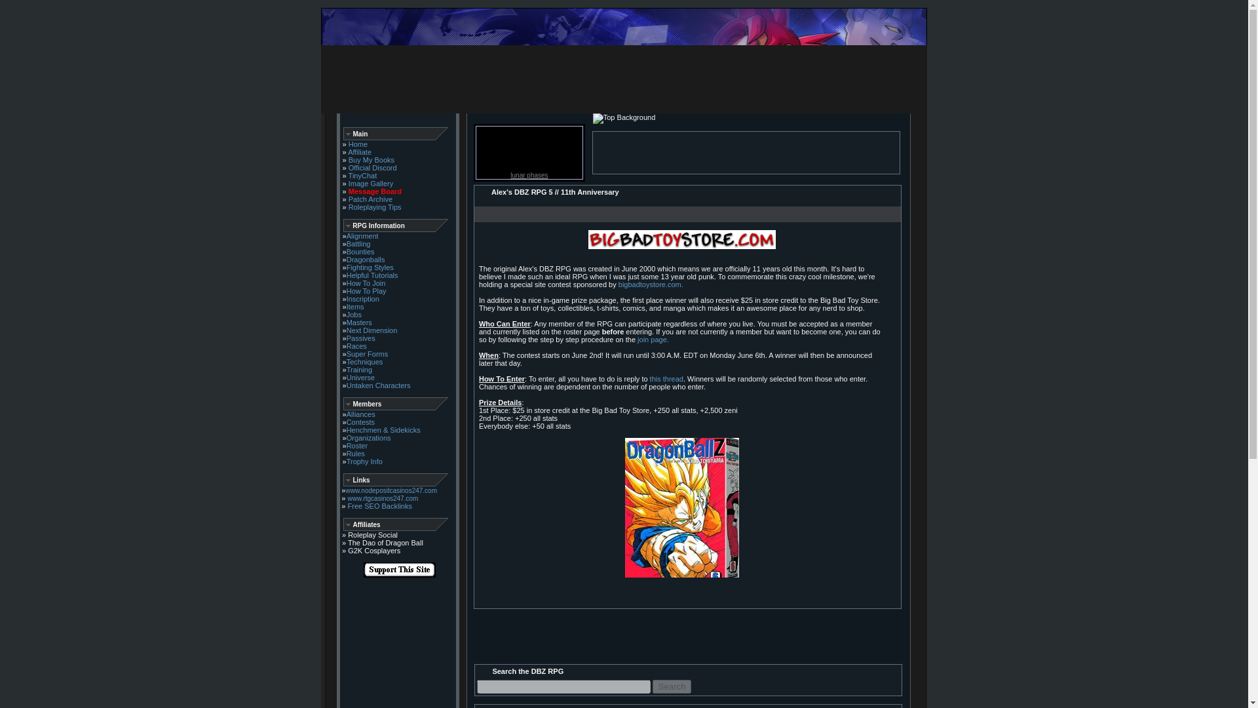  Describe the element at coordinates (358, 144) in the screenshot. I see `Home` at that location.